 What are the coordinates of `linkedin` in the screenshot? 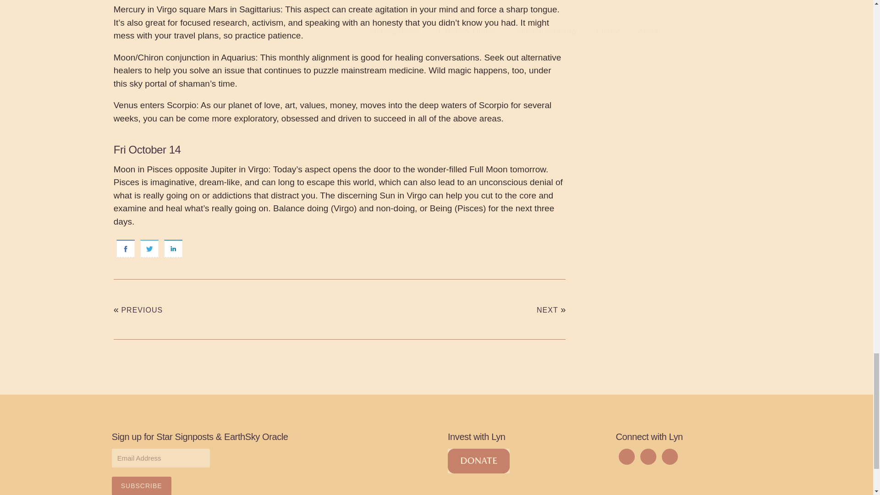 It's located at (173, 249).